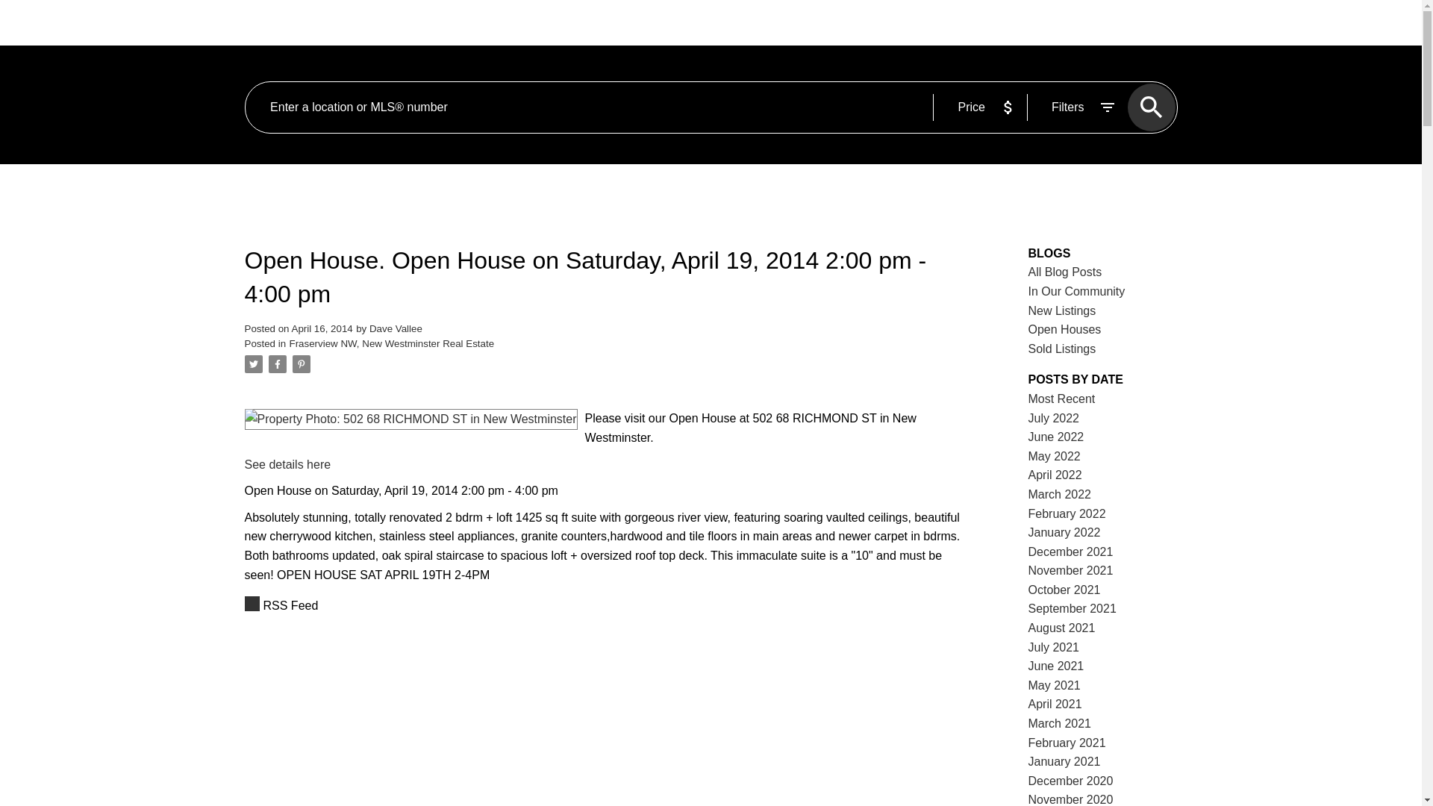 The width and height of the screenshot is (1433, 806). Describe the element at coordinates (1137, 22) in the screenshot. I see `604-526-2888` at that location.